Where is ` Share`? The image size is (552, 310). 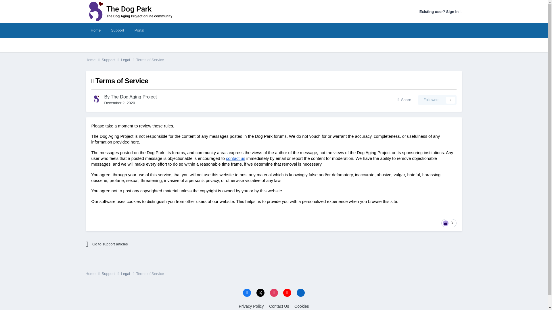
 Share is located at coordinates (404, 100).